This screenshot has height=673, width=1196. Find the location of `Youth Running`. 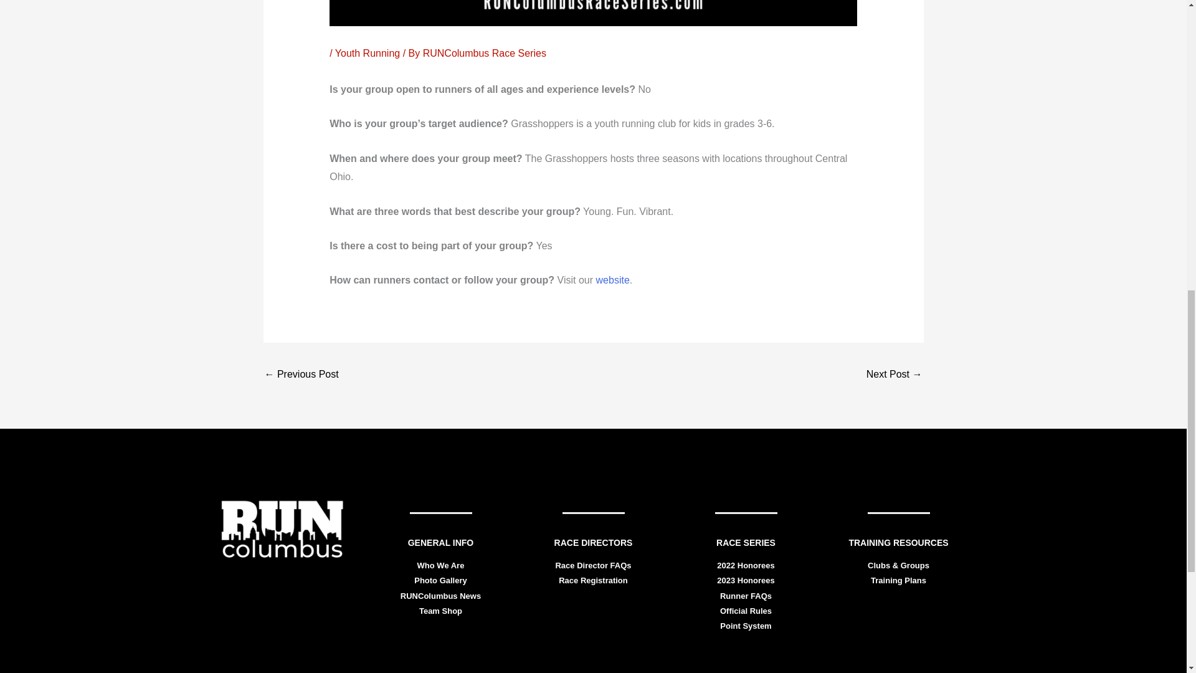

Youth Running is located at coordinates (367, 52).